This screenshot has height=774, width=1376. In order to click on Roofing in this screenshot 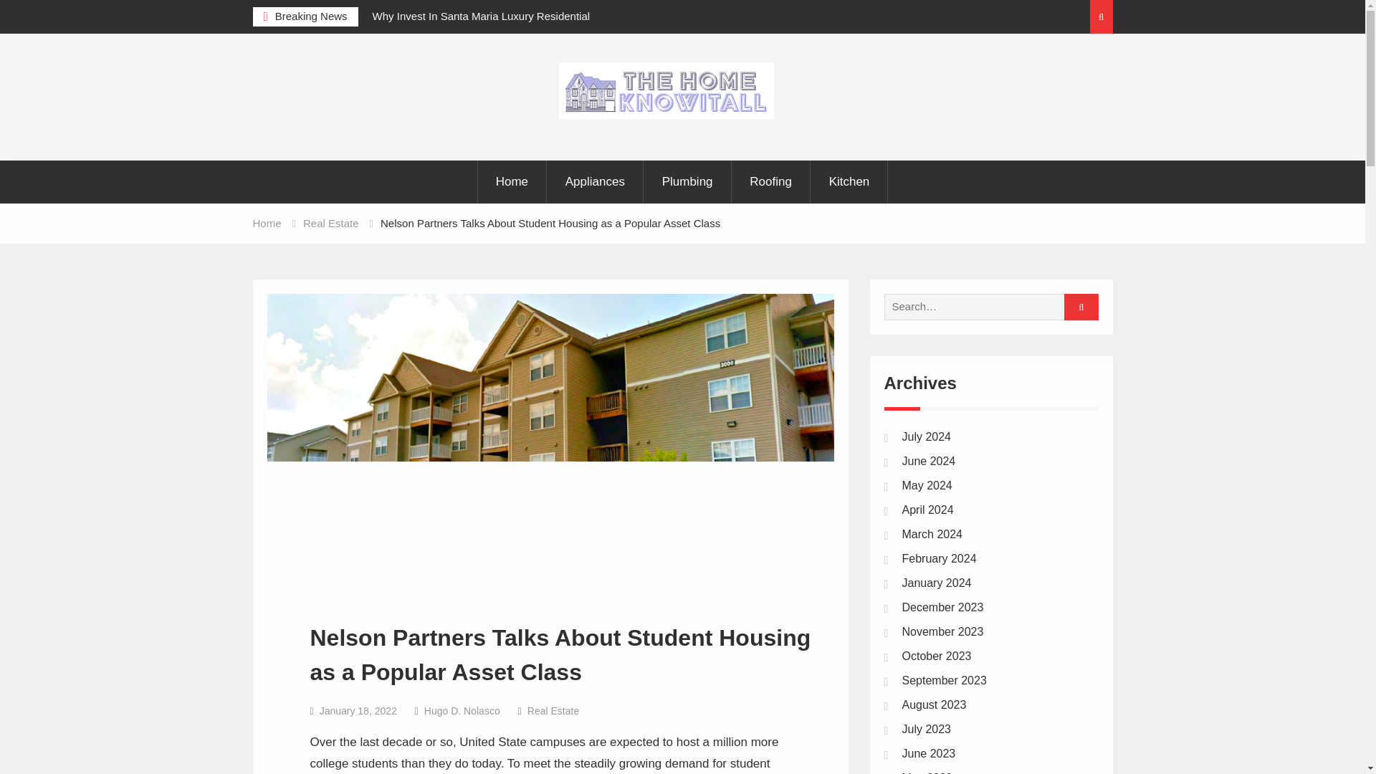, I will do `click(771, 182)`.